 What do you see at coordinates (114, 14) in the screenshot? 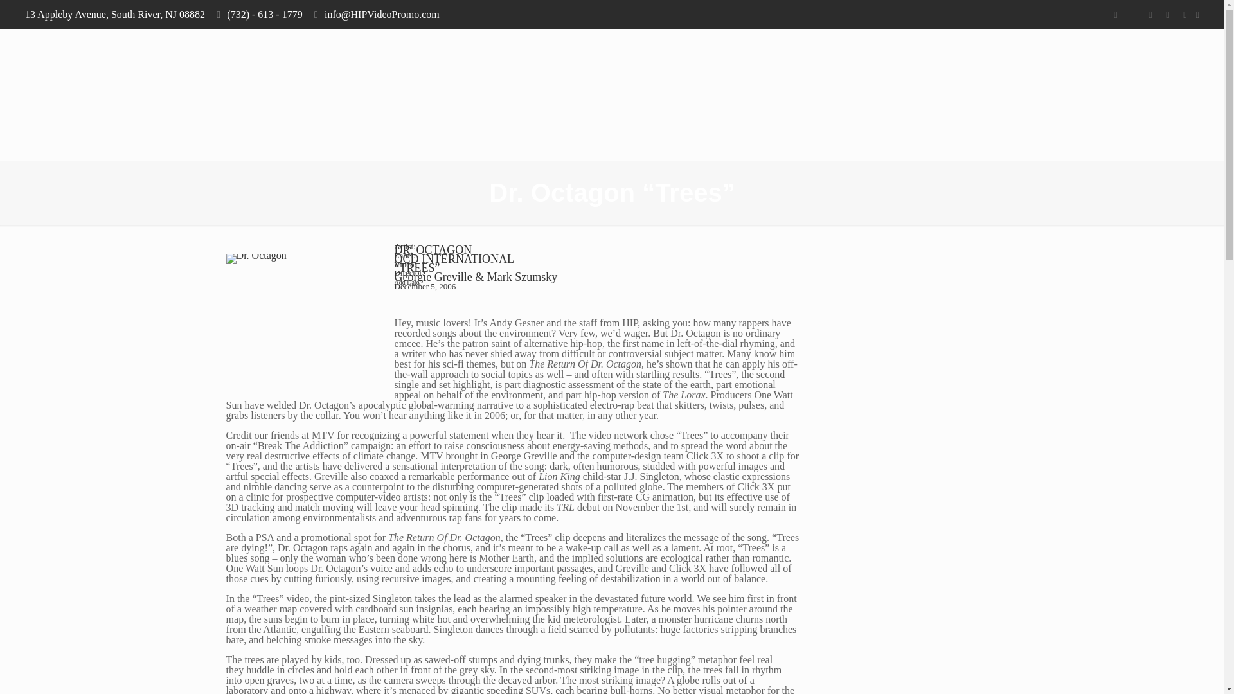
I see `13 Appleby Avenue, South River, NJ 08882` at bounding box center [114, 14].